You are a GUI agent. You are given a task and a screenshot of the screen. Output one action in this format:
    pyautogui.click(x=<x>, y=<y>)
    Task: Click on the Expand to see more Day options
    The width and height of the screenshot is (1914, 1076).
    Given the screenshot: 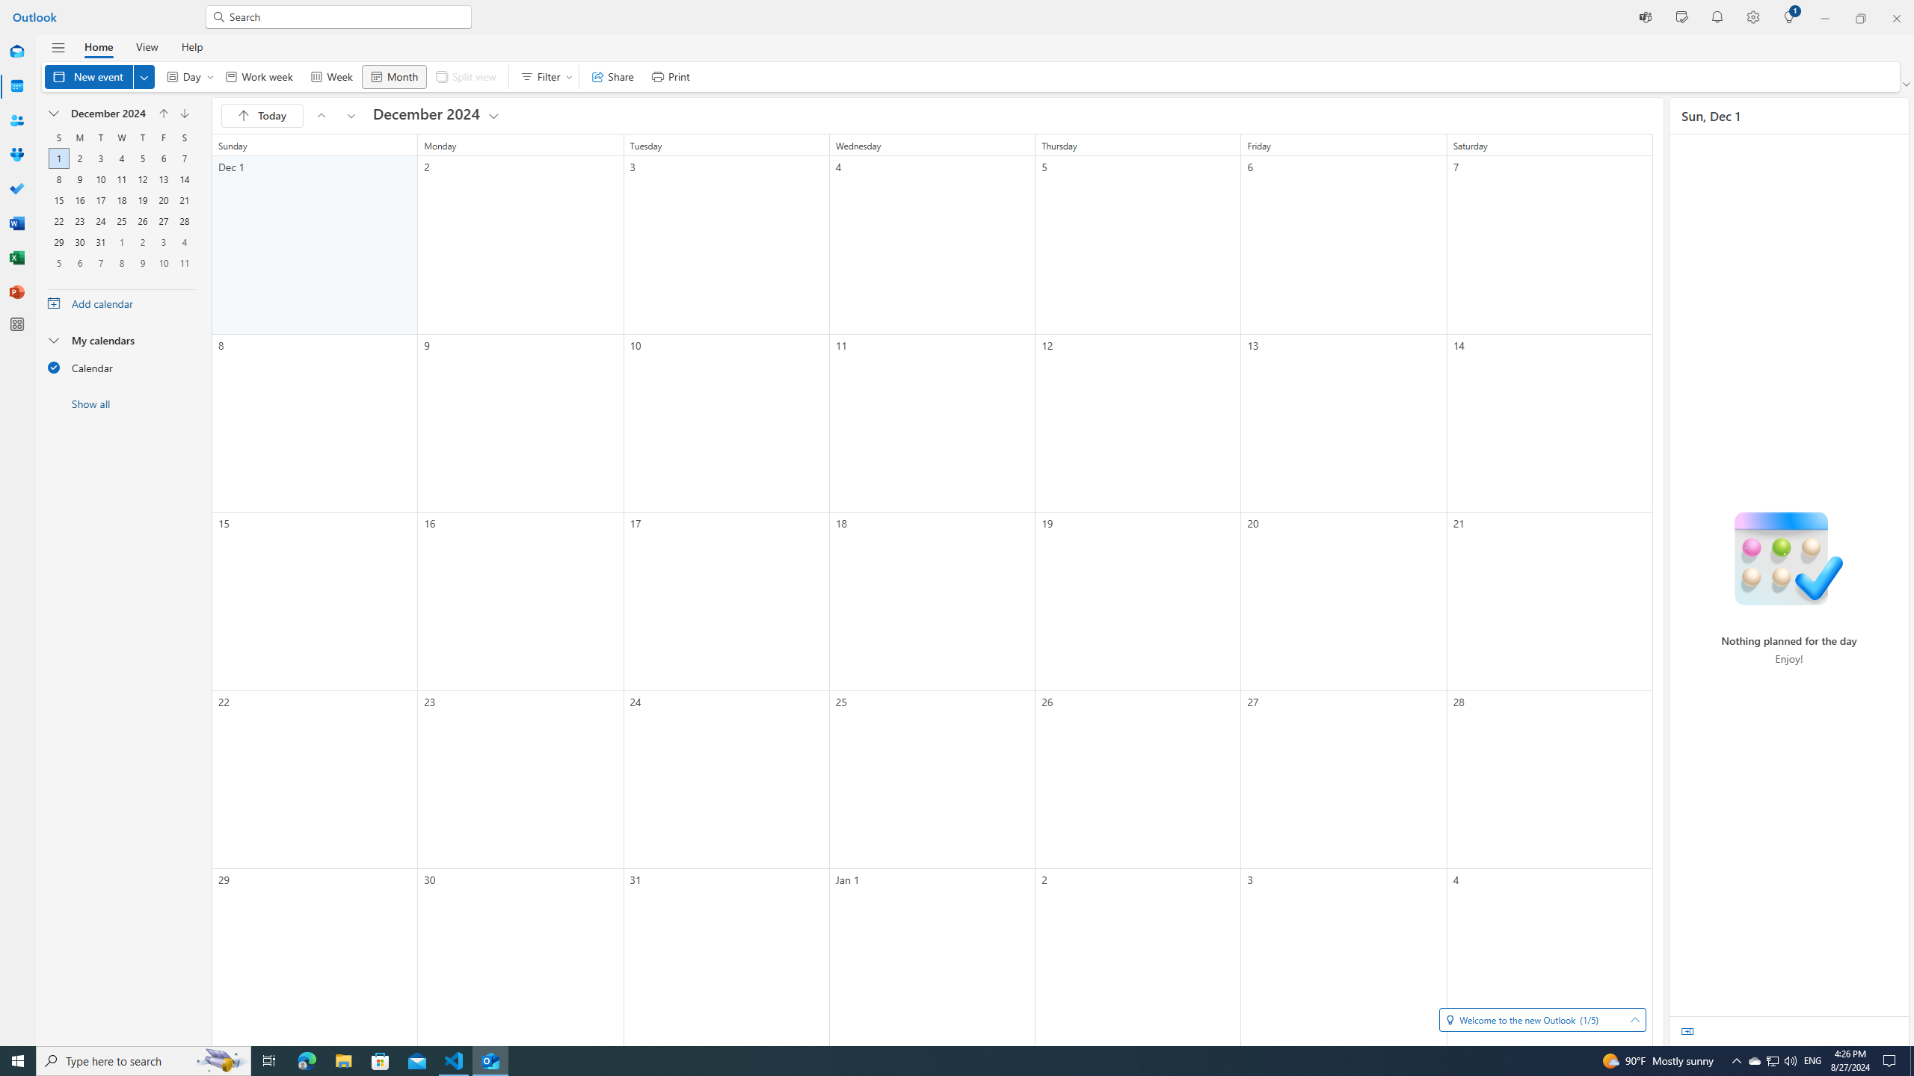 What is the action you would take?
    pyautogui.click(x=210, y=76)
    